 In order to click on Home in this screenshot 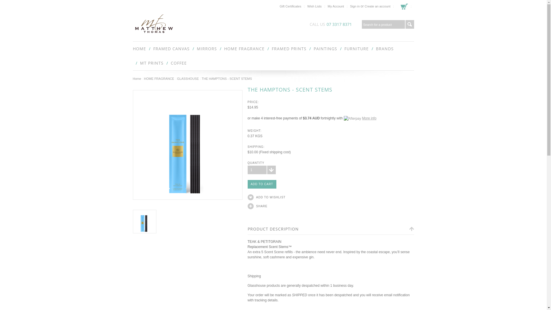, I will do `click(138, 79)`.